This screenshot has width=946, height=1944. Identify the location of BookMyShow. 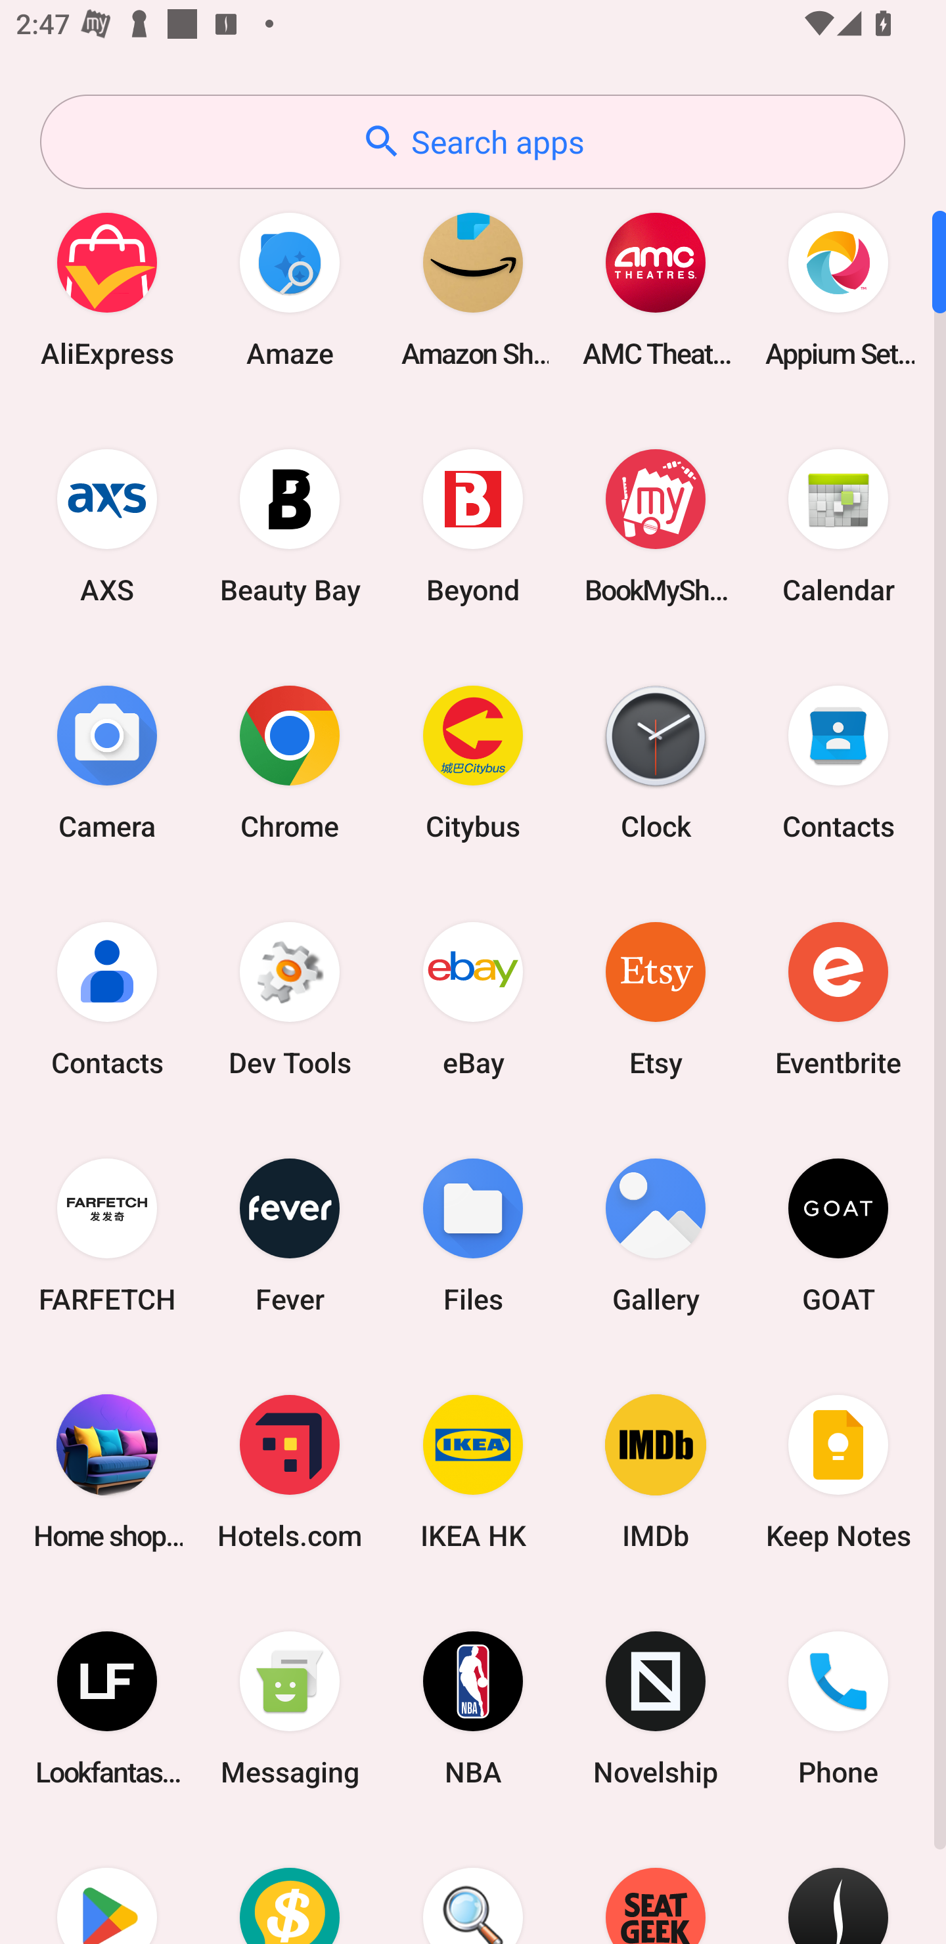
(656, 525).